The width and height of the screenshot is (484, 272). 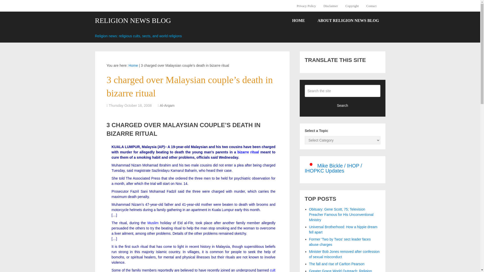 What do you see at coordinates (340, 242) in the screenshot?
I see `Former 'Two by Twos' sect leader faces abuse charges` at bounding box center [340, 242].